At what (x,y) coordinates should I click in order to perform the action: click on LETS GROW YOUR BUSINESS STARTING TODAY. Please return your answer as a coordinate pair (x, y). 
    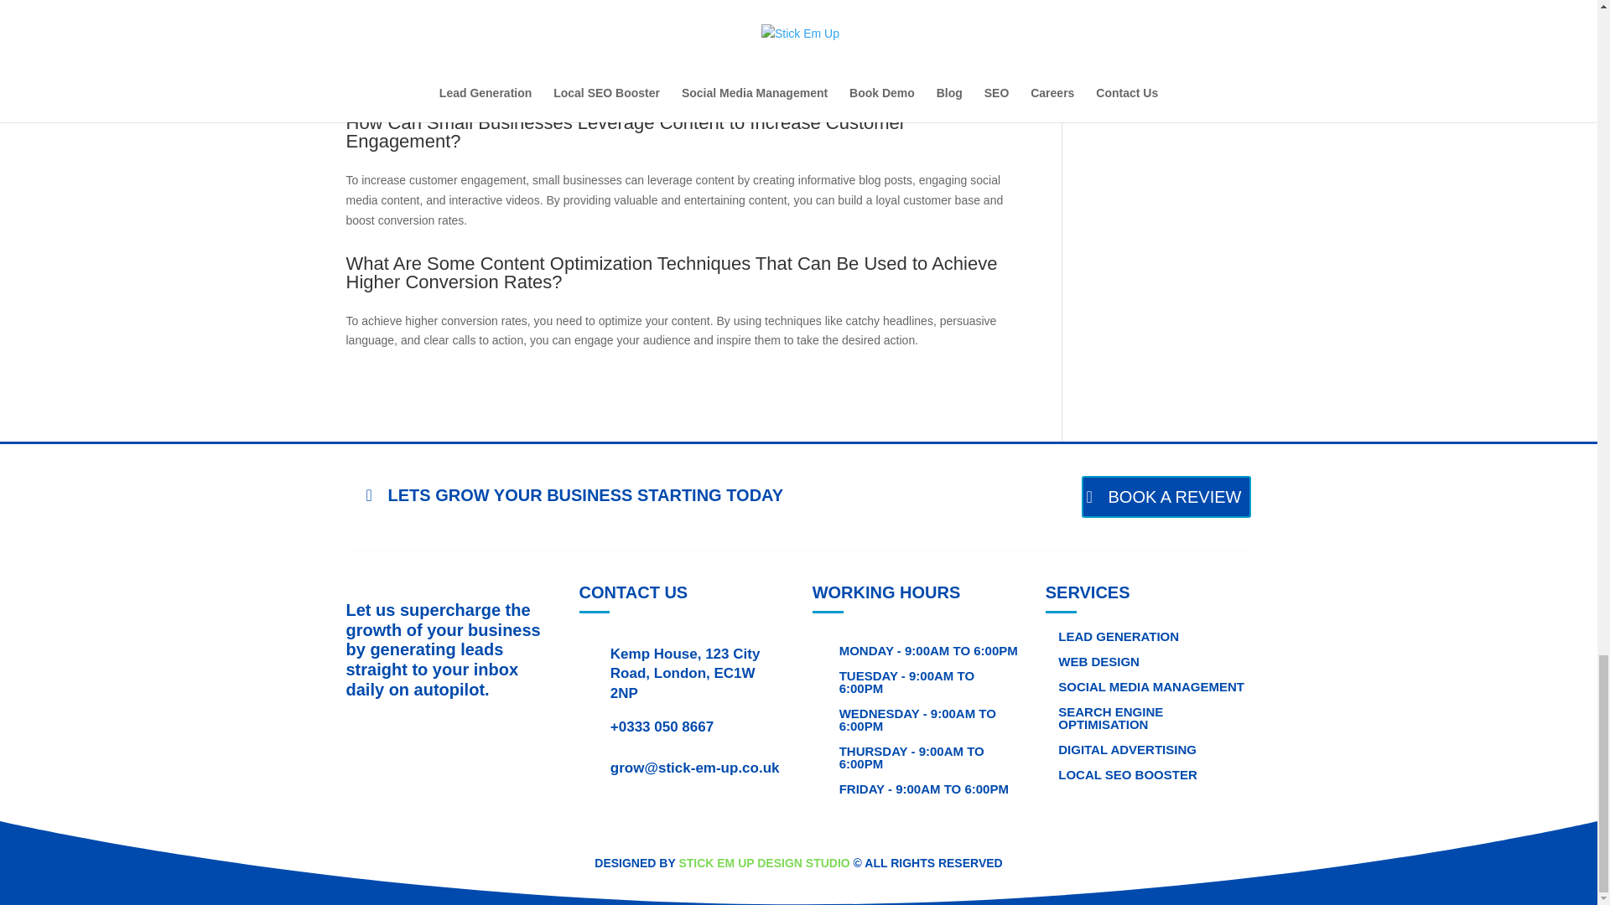
    Looking at the image, I should click on (574, 495).